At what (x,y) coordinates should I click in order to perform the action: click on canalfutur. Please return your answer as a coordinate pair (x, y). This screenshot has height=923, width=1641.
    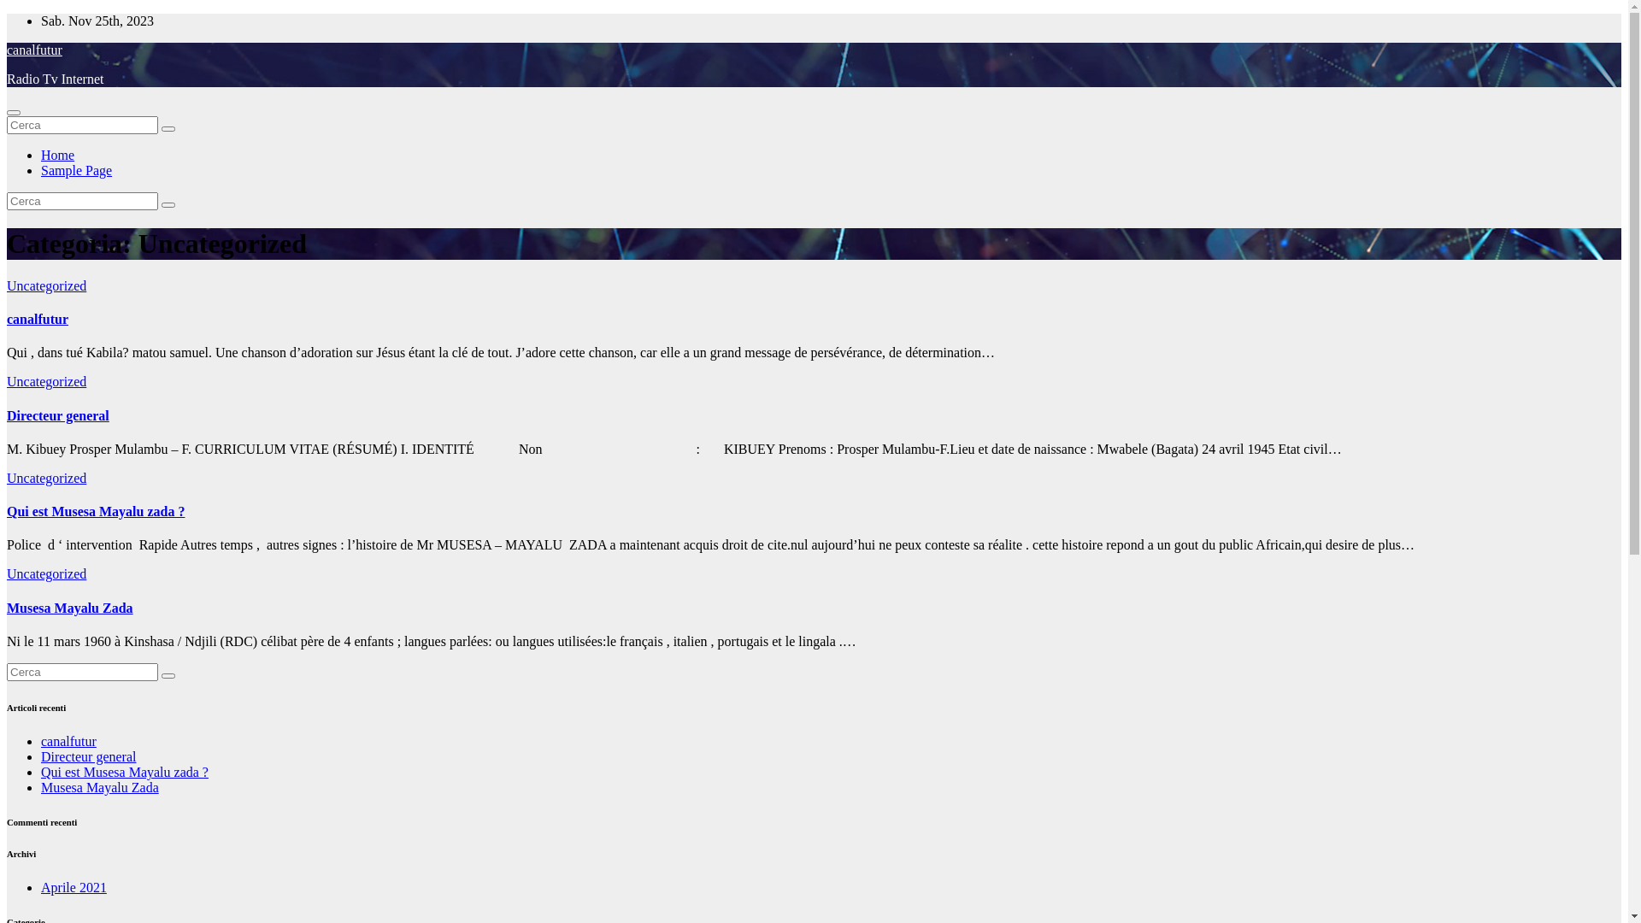
    Looking at the image, I should click on (68, 742).